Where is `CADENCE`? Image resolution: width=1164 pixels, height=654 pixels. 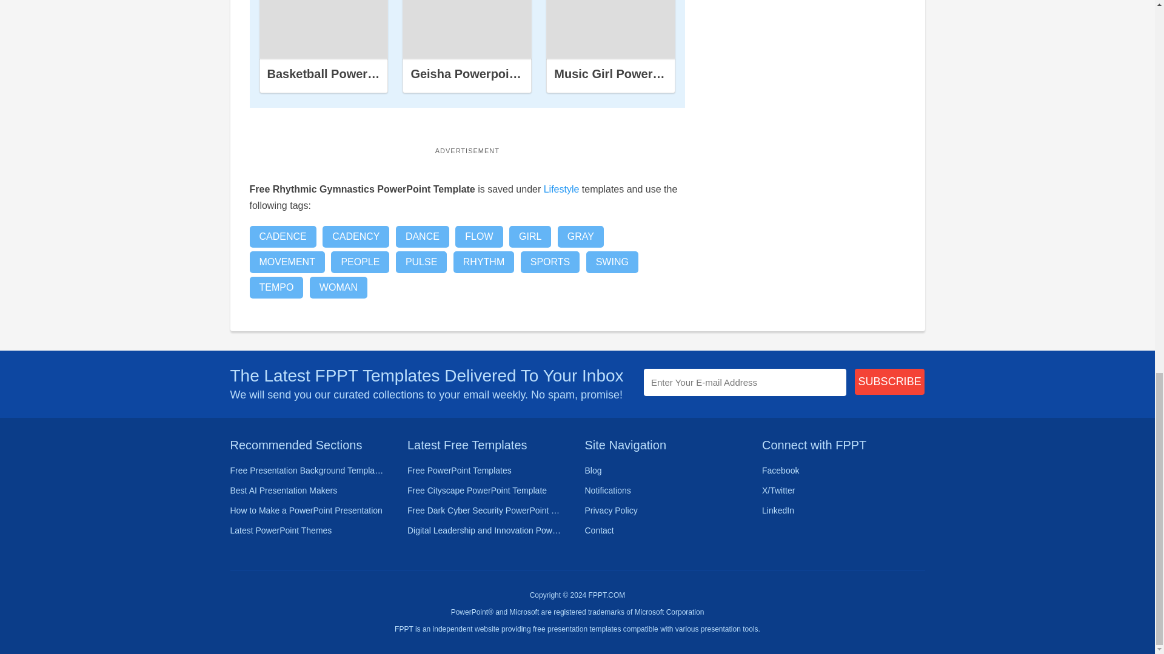 CADENCE is located at coordinates (283, 236).